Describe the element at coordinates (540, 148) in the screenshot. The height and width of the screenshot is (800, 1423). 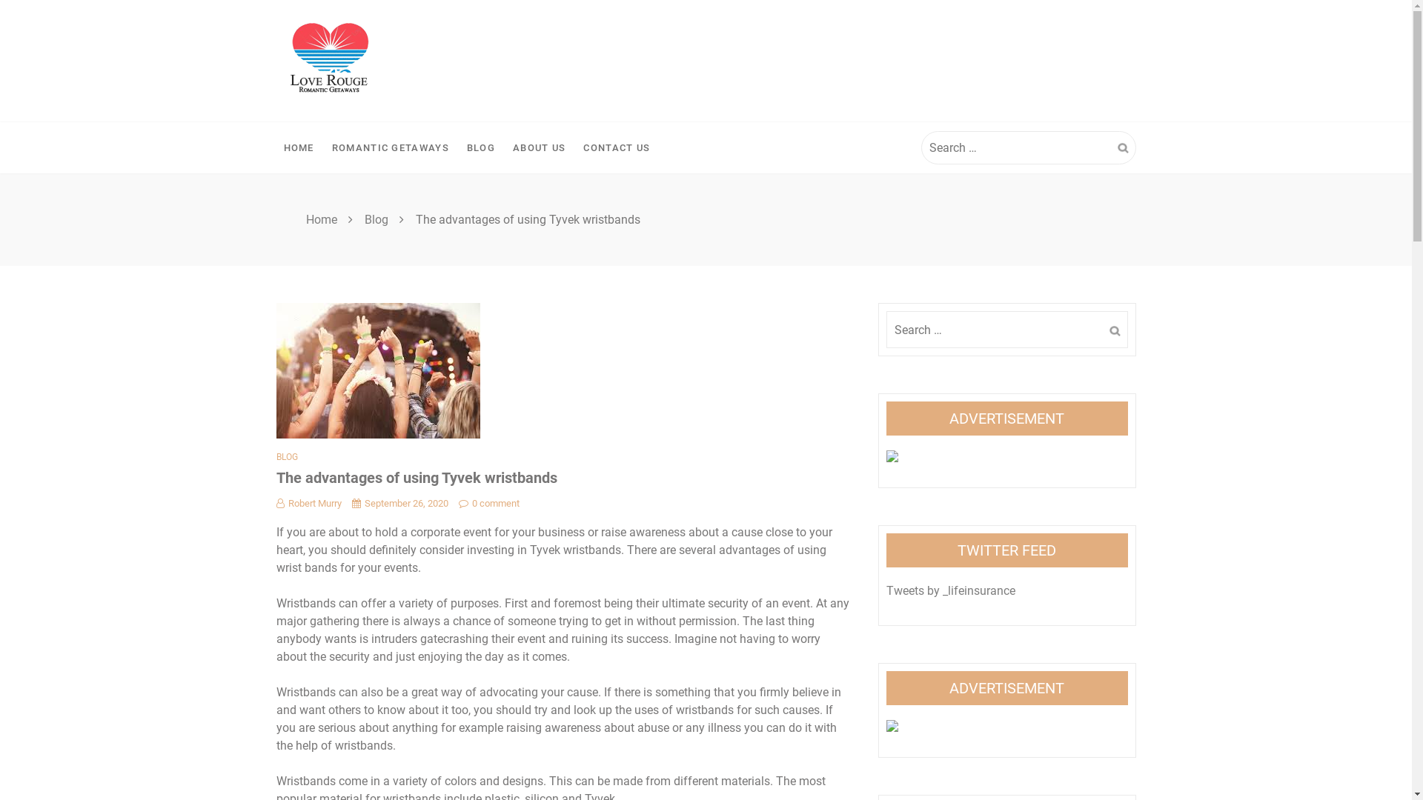
I see `ABOUT US` at that location.